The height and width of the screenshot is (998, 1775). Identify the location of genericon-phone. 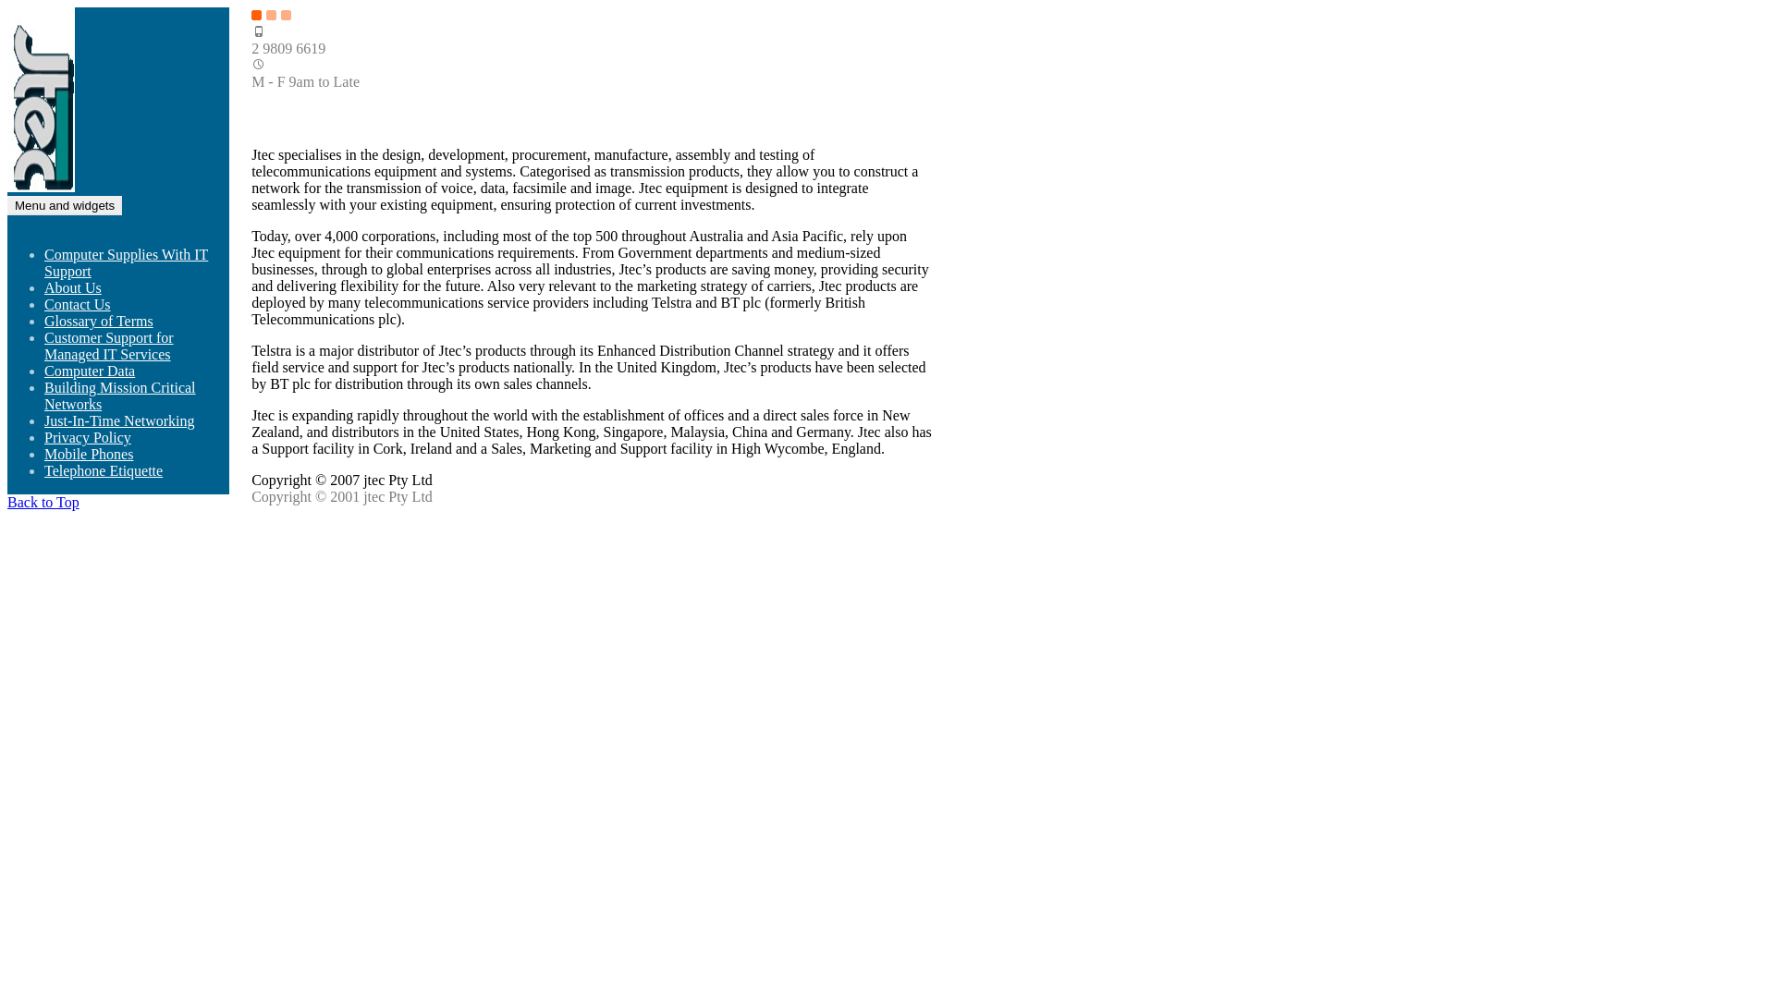
(259, 31).